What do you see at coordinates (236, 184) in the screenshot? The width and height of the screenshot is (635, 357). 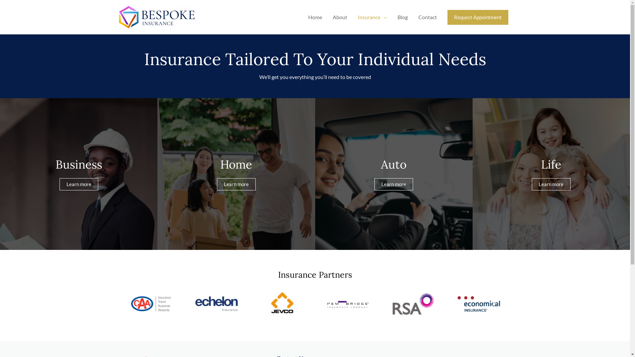 I see `Learn more` at bounding box center [236, 184].